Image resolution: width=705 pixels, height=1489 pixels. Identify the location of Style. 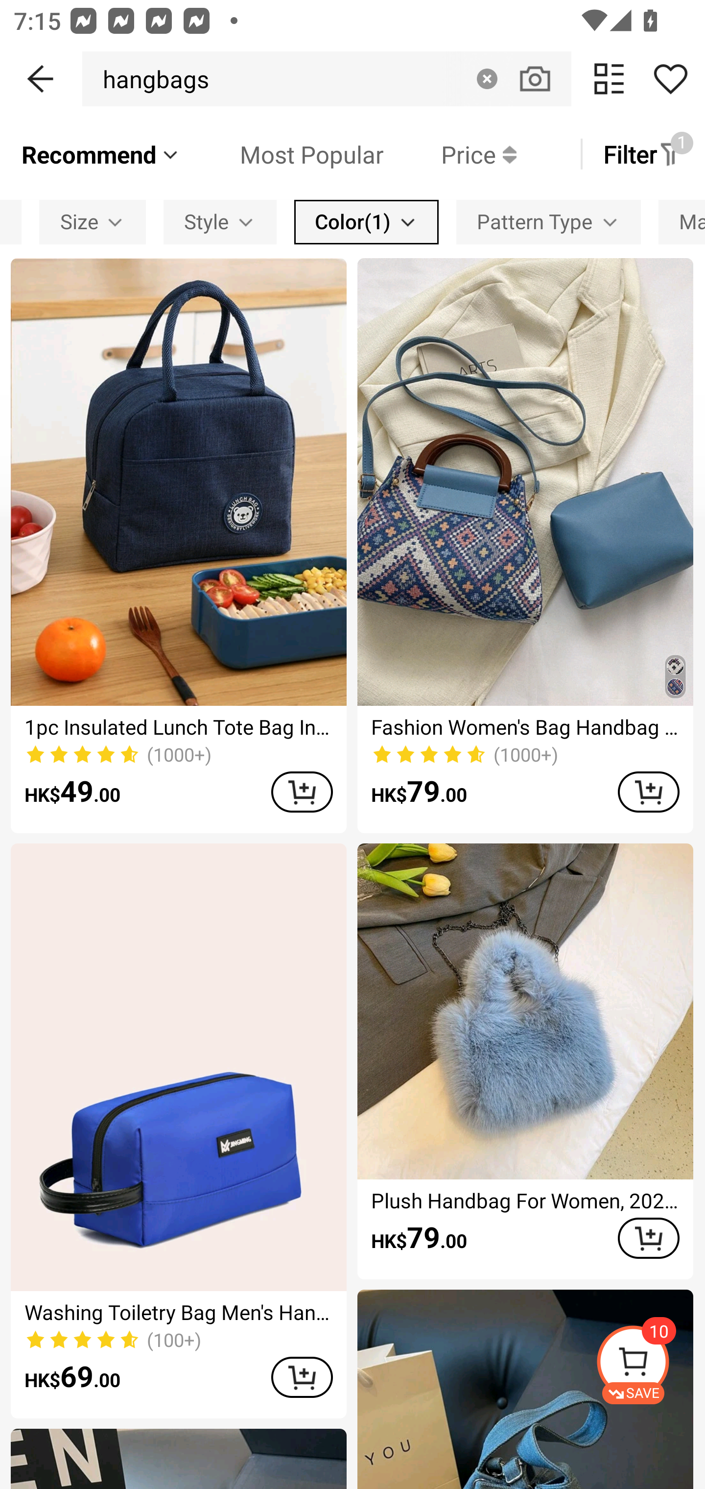
(220, 221).